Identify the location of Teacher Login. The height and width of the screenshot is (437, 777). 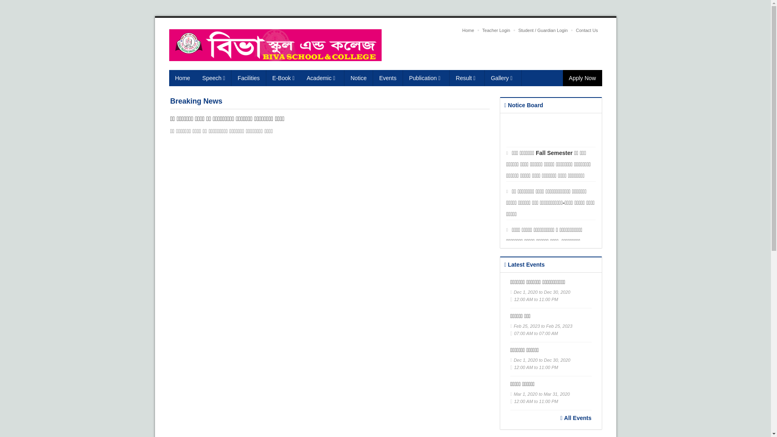
(496, 30).